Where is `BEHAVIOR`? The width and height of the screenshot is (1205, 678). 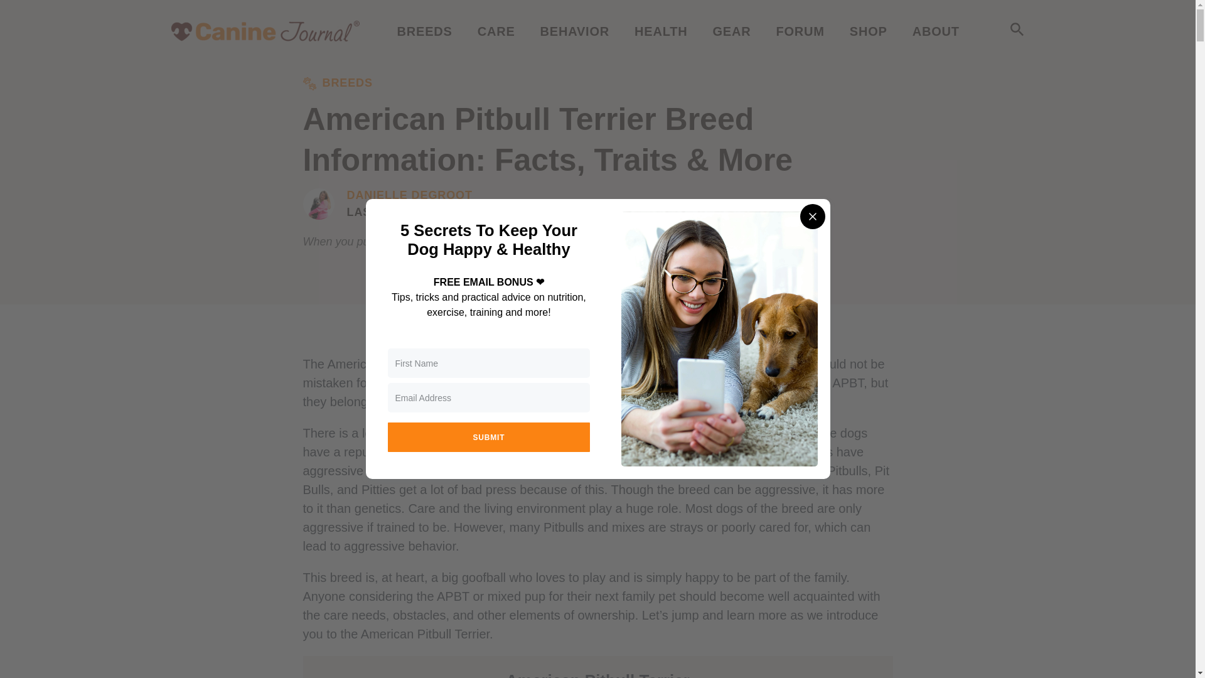 BEHAVIOR is located at coordinates (575, 31).